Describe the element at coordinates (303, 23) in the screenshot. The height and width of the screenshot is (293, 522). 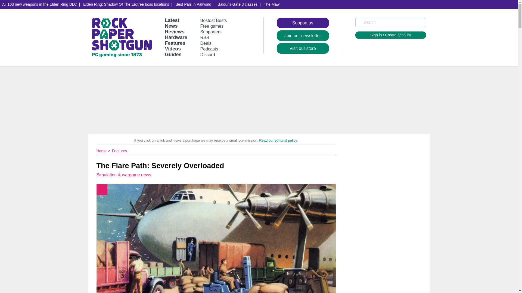
I see `Support us` at that location.